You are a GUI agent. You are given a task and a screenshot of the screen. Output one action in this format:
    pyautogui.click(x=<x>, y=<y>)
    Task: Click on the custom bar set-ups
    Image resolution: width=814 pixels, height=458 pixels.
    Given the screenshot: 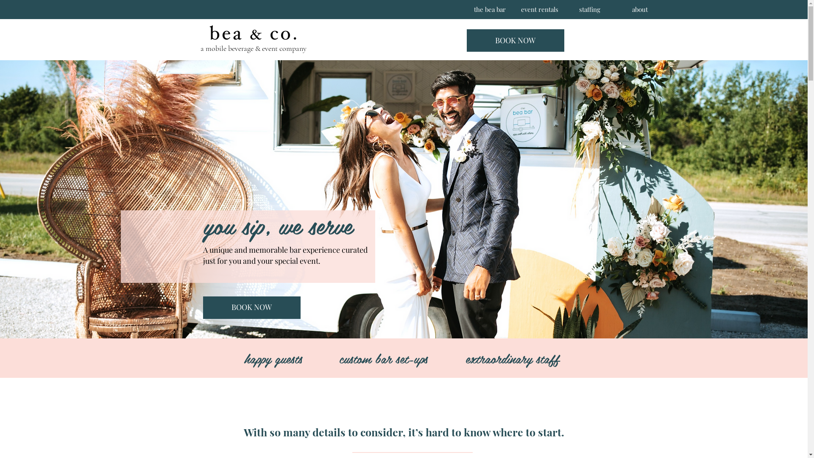 What is the action you would take?
    pyautogui.click(x=383, y=358)
    